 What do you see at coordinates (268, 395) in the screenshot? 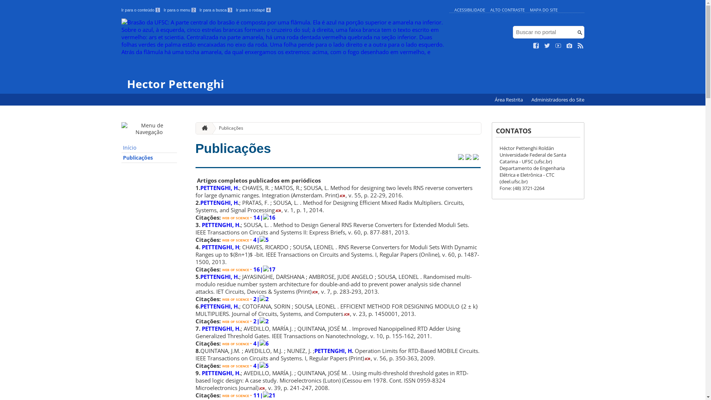
I see `|21` at bounding box center [268, 395].